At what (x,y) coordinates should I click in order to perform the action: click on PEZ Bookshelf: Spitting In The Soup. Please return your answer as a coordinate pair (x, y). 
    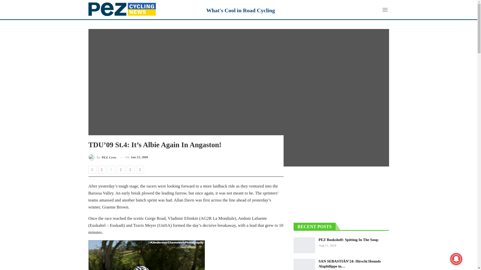
    Looking at the image, I should click on (304, 245).